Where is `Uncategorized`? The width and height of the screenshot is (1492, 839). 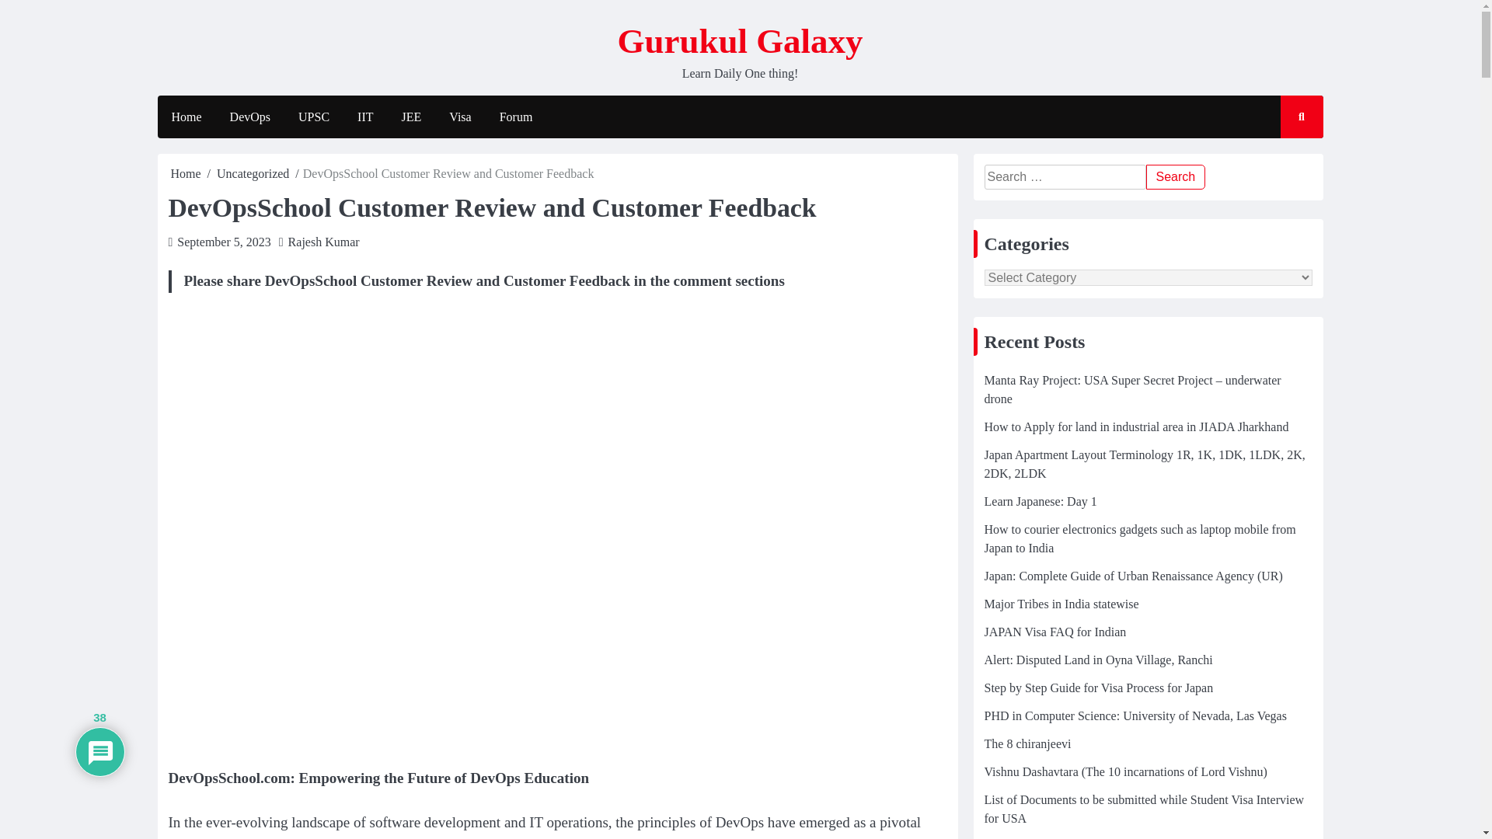
Uncategorized is located at coordinates (253, 173).